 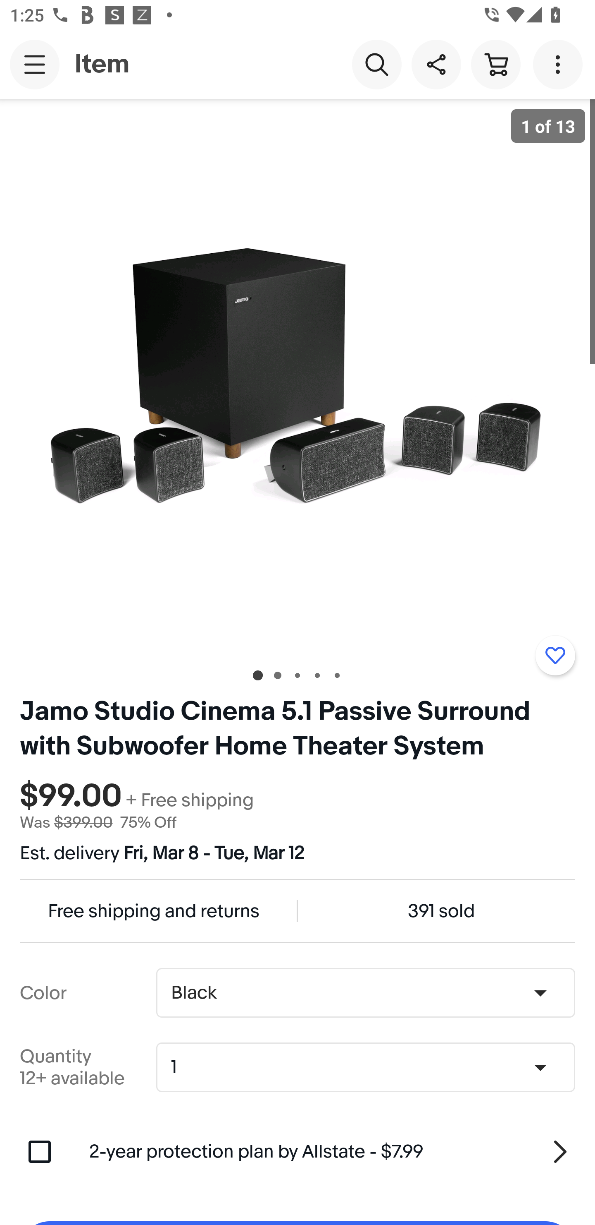 What do you see at coordinates (376, 64) in the screenshot?
I see `Search` at bounding box center [376, 64].